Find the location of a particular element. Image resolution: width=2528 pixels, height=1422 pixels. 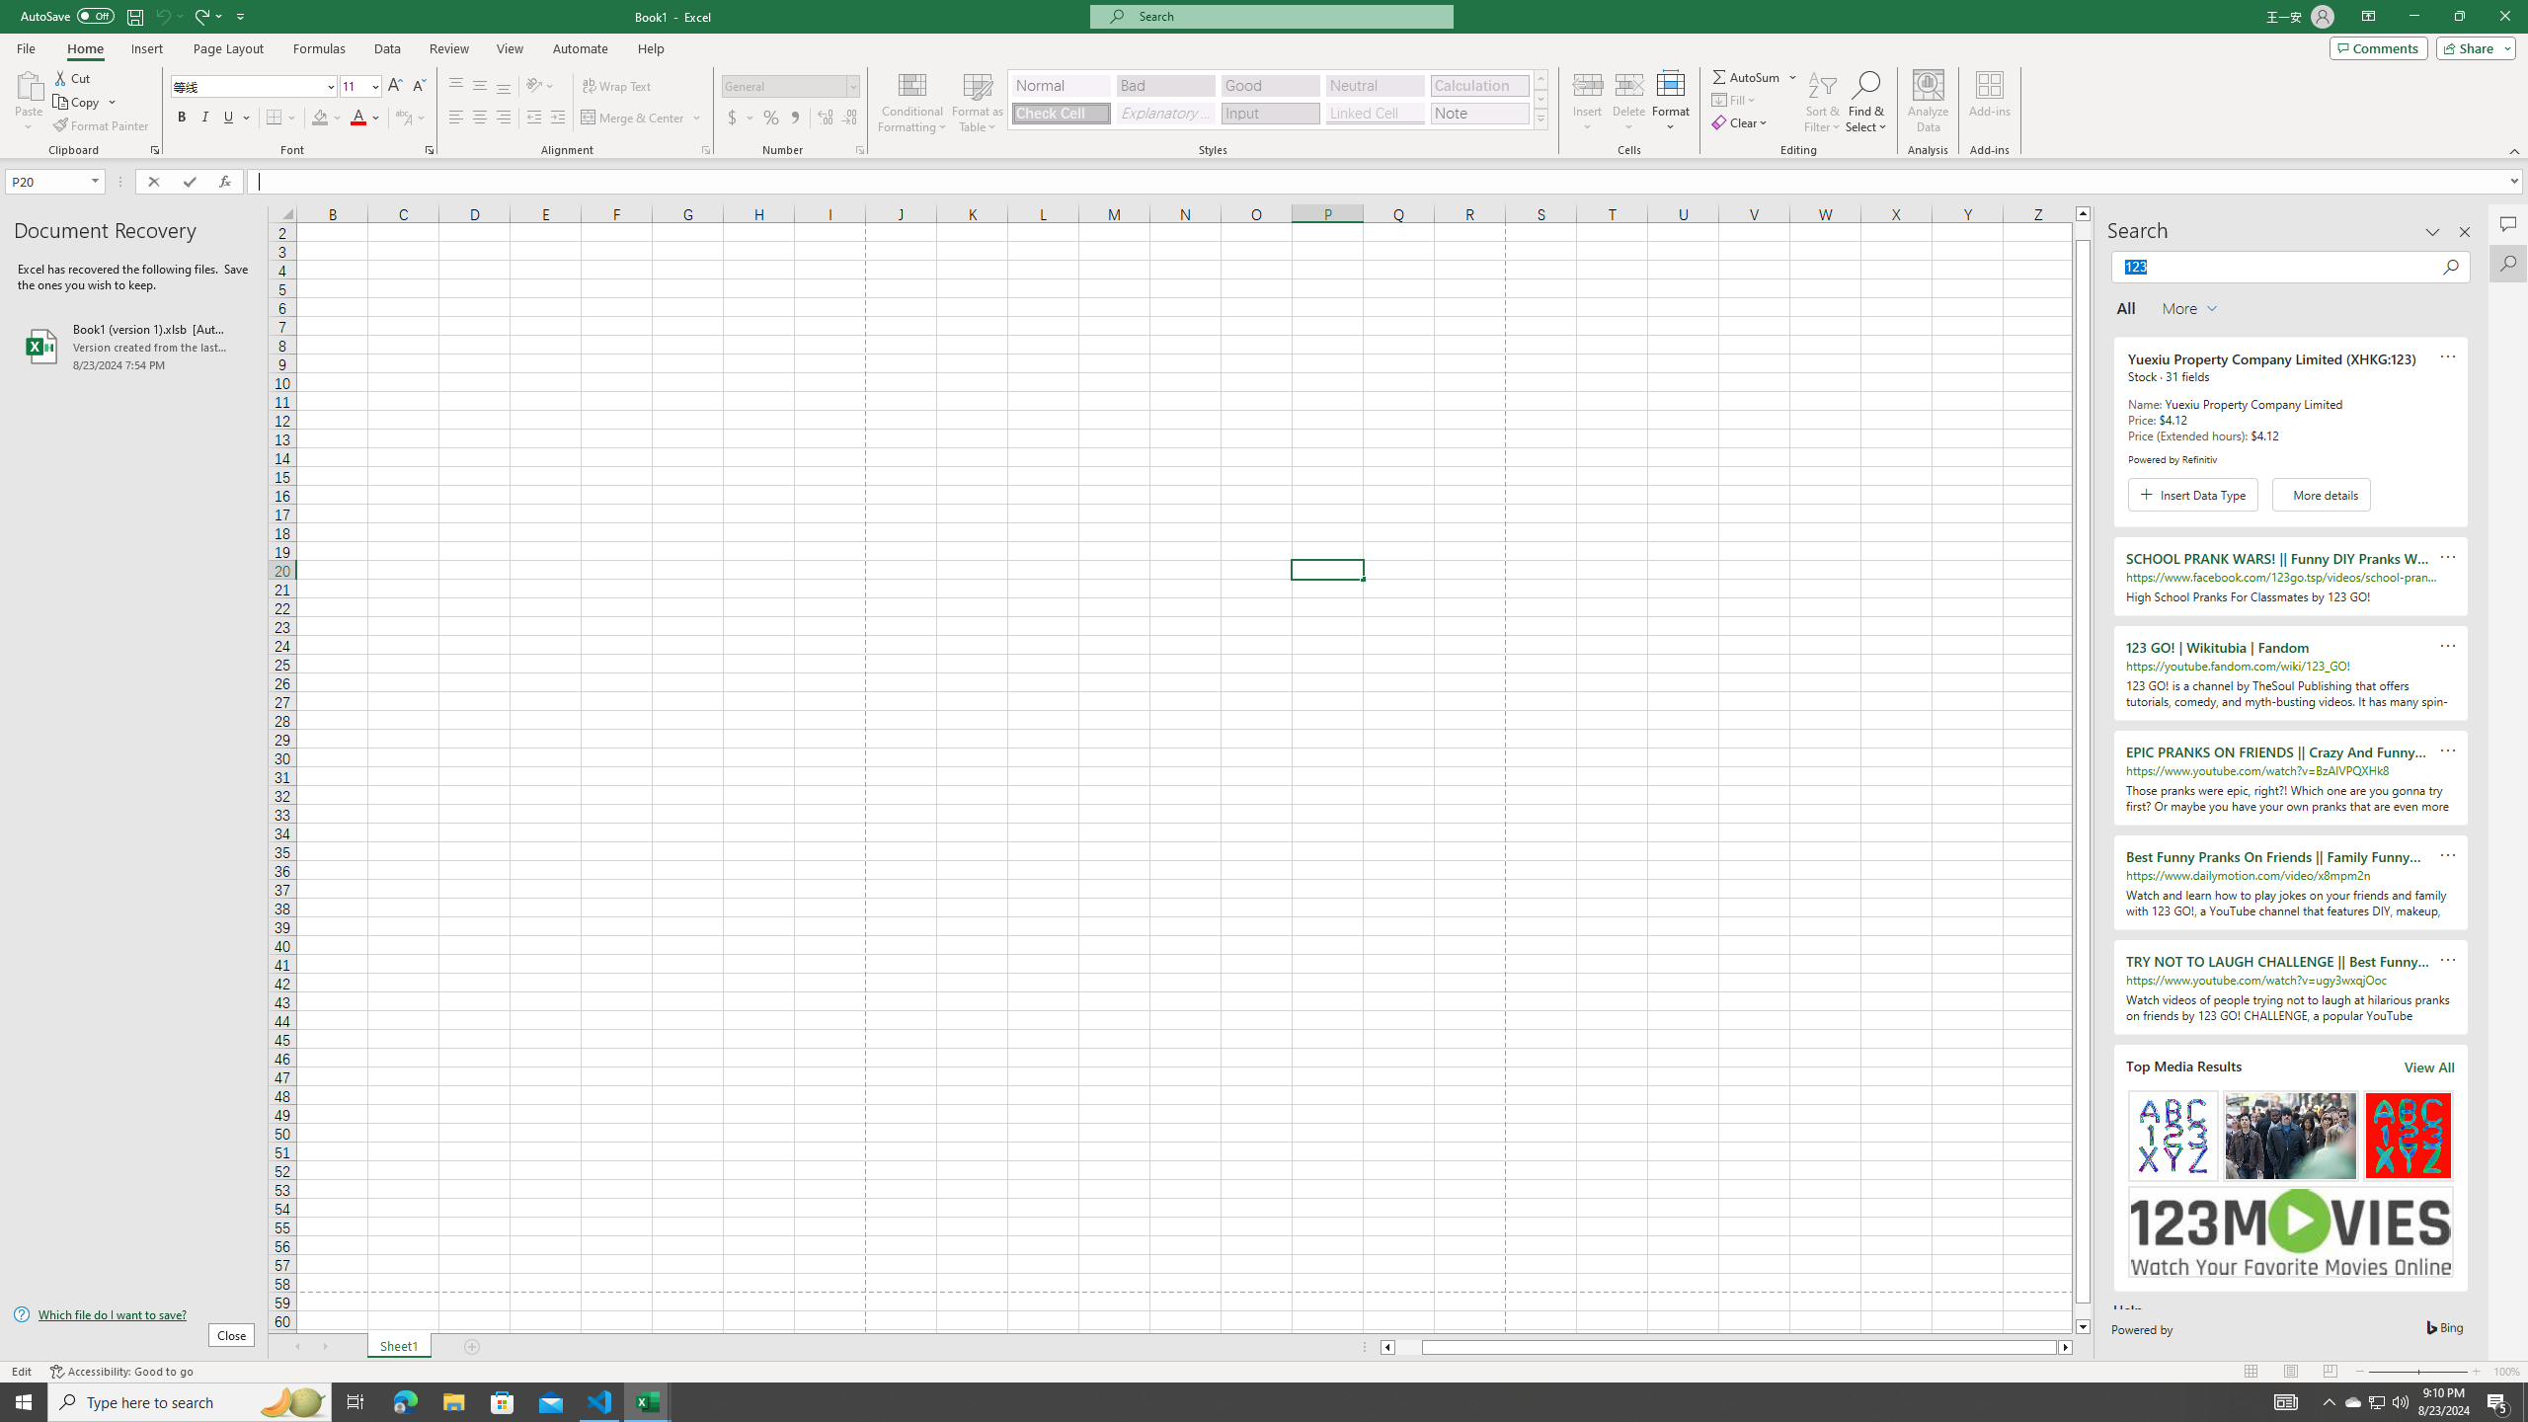

Linked Cell is located at coordinates (1375, 113).